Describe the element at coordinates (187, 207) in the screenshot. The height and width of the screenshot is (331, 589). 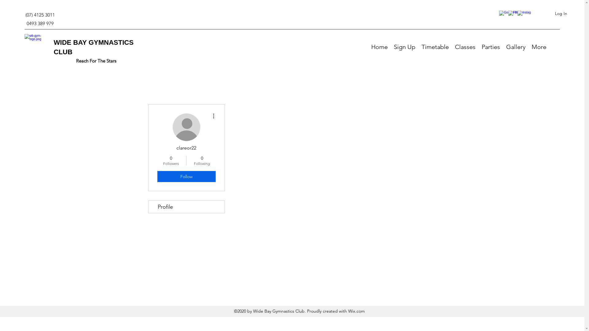
I see `Profile` at that location.